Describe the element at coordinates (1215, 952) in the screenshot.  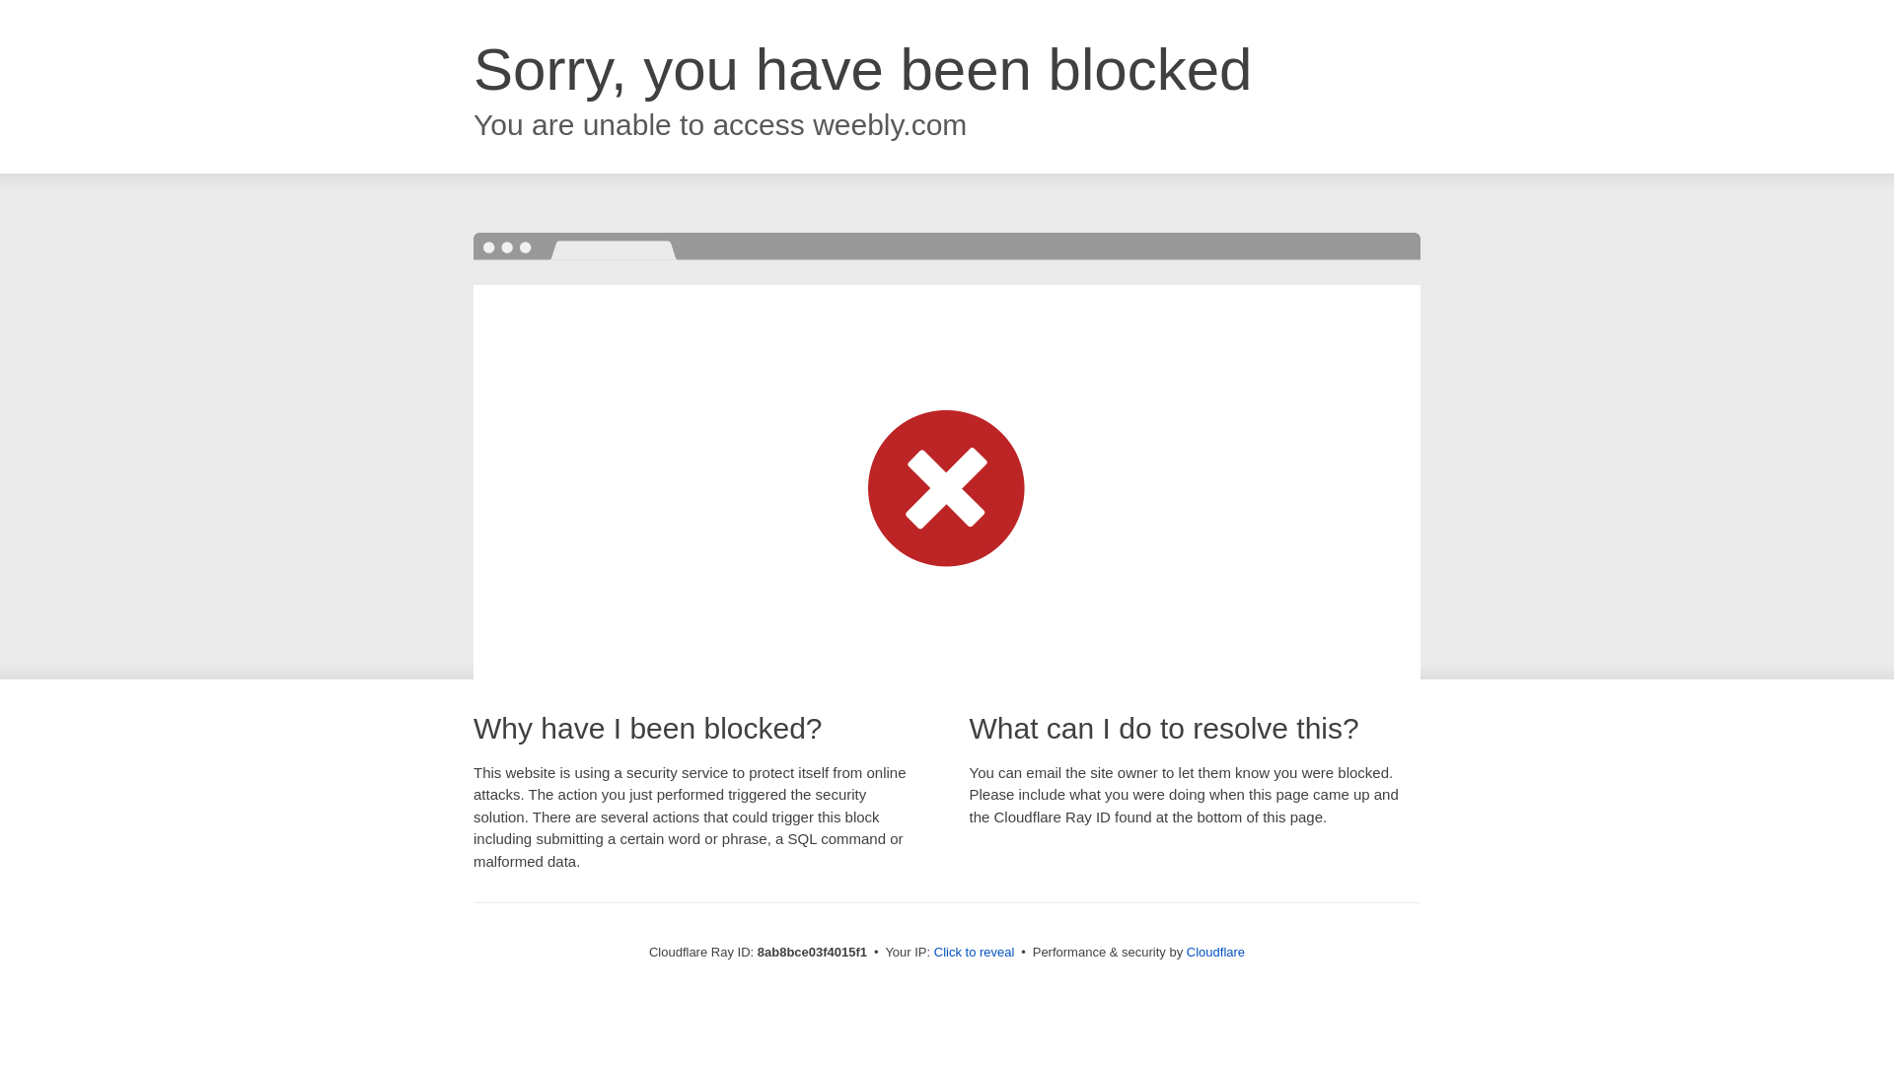
I see `Cloudflare` at that location.